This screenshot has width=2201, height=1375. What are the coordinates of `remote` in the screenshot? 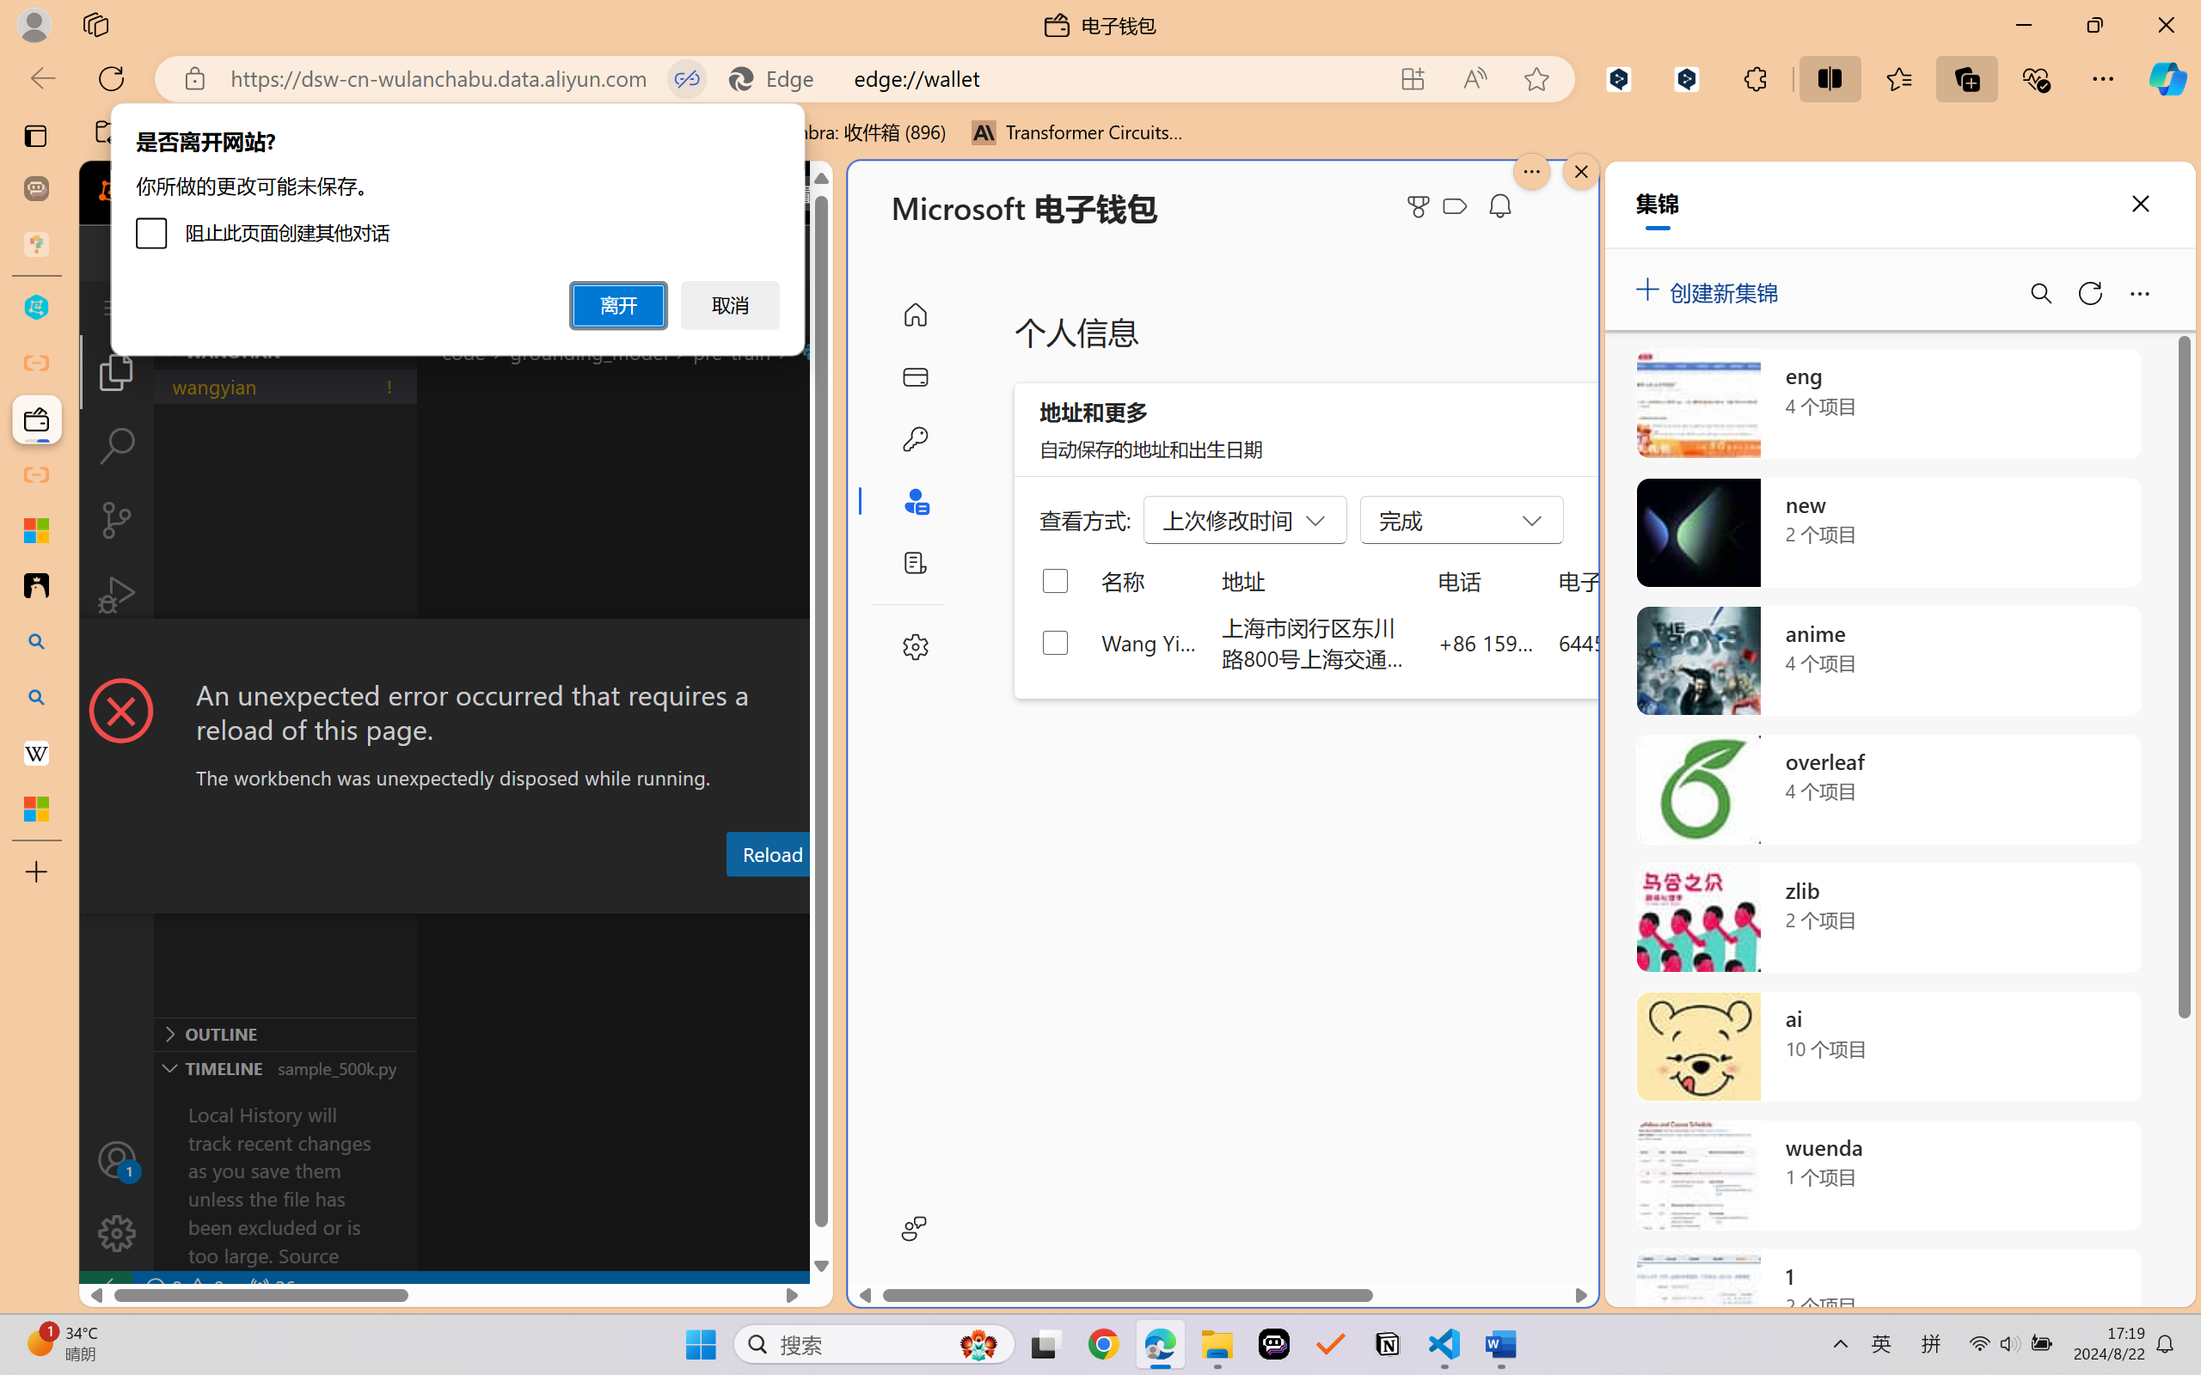 It's located at (105, 1287).